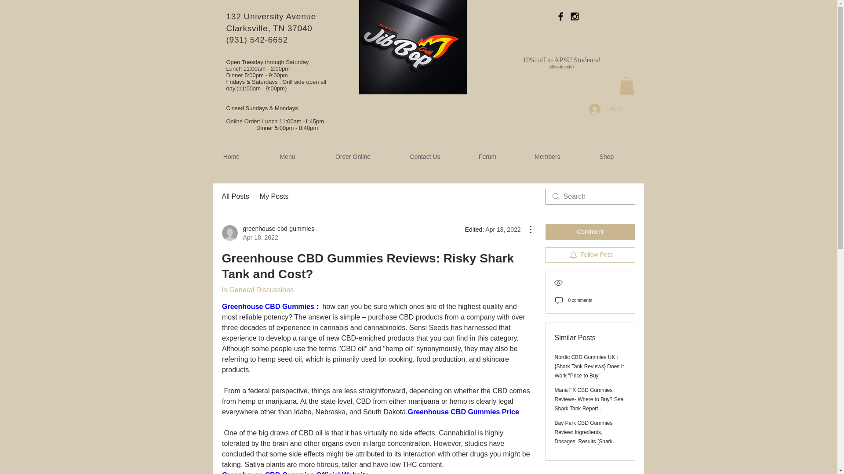 This screenshot has height=474, width=844. I want to click on Follow Post, so click(235, 197).